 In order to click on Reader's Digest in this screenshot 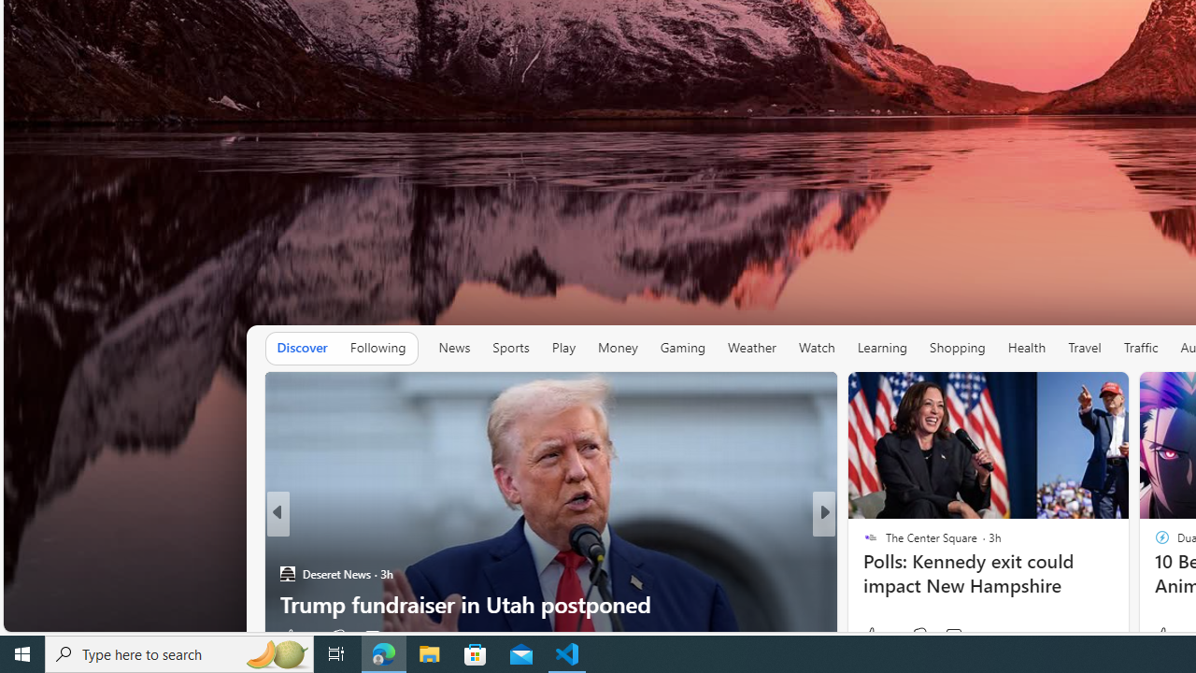, I will do `click(862, 543)`.